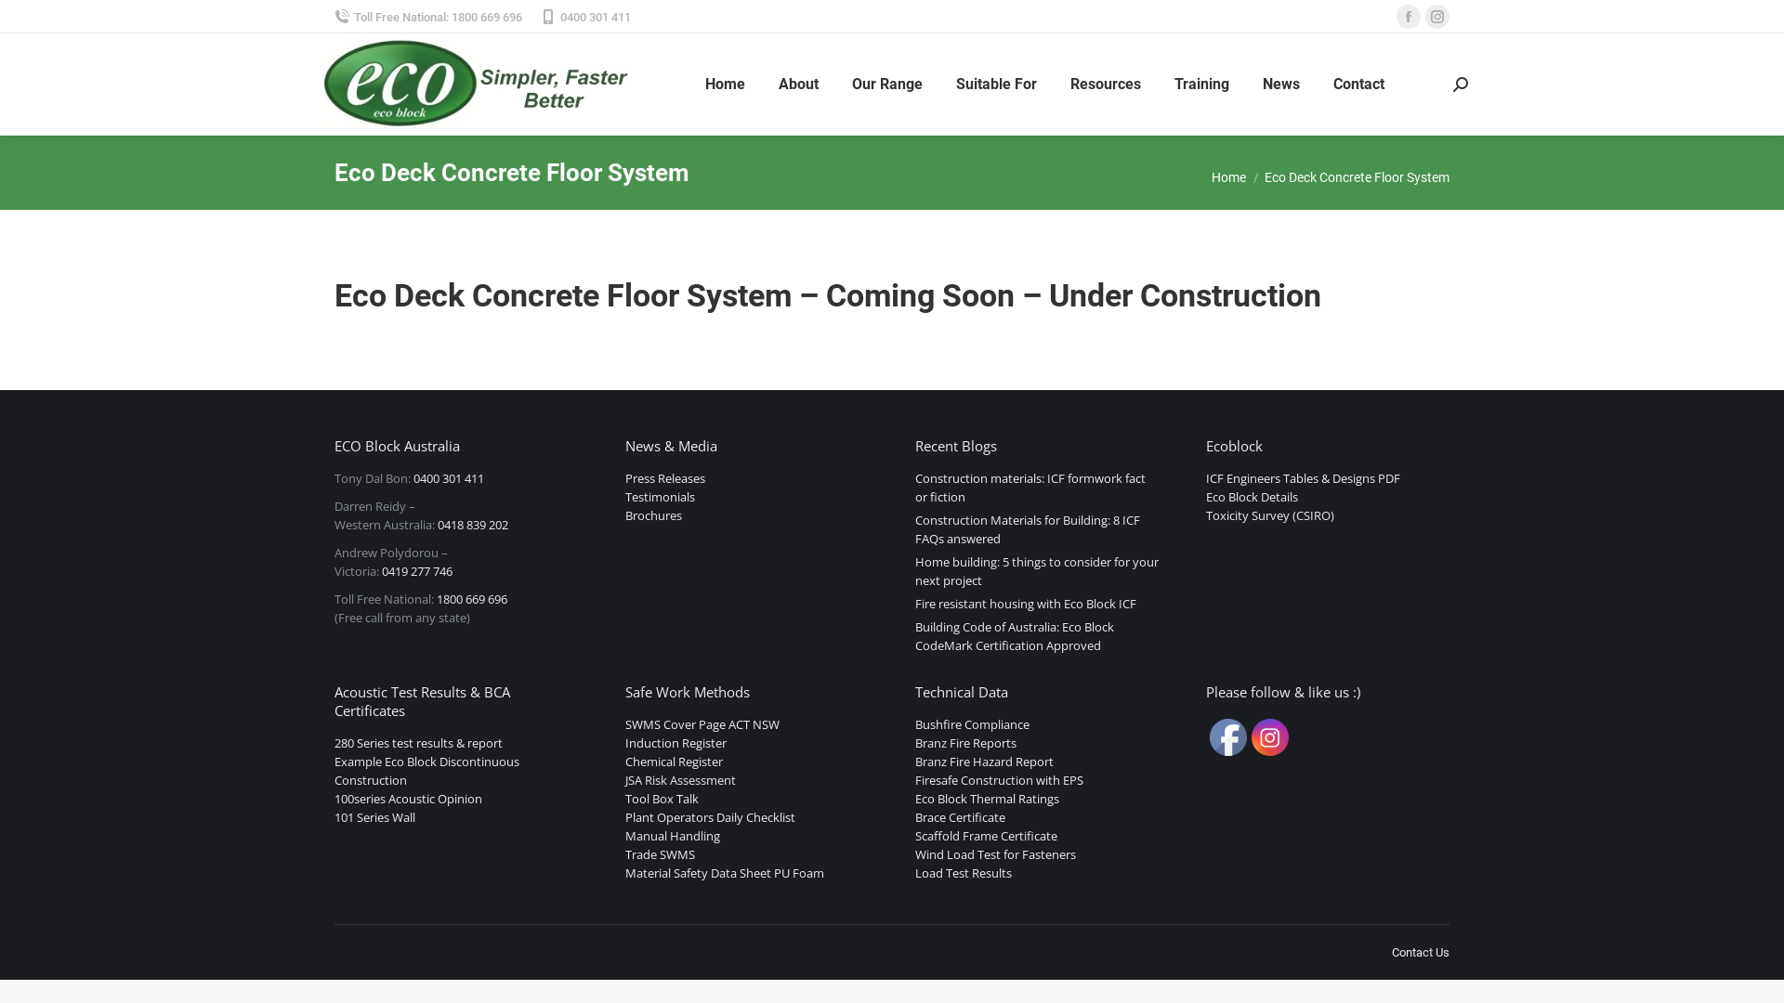 The height and width of the screenshot is (1003, 1784). Describe the element at coordinates (1253, 497) in the screenshot. I see `Eco Block Details` at that location.